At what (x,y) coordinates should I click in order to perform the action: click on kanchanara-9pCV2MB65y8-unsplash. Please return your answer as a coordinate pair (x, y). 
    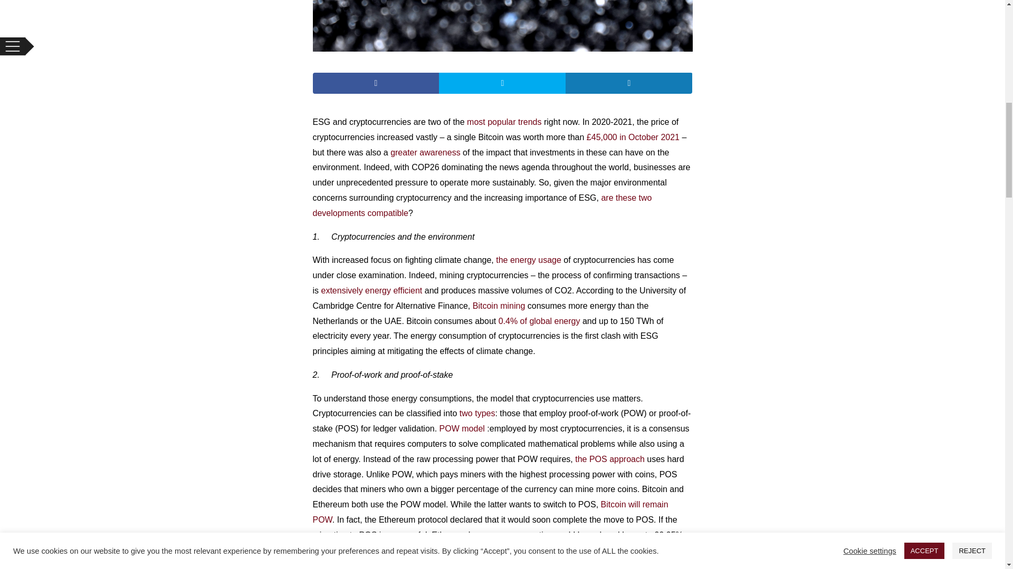
    Looking at the image, I should click on (502, 26).